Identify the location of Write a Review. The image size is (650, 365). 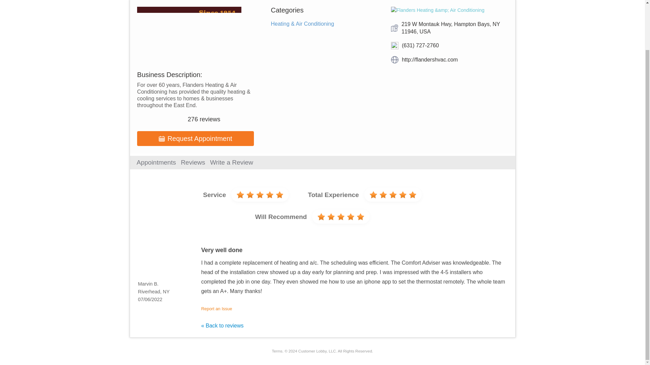
(231, 162).